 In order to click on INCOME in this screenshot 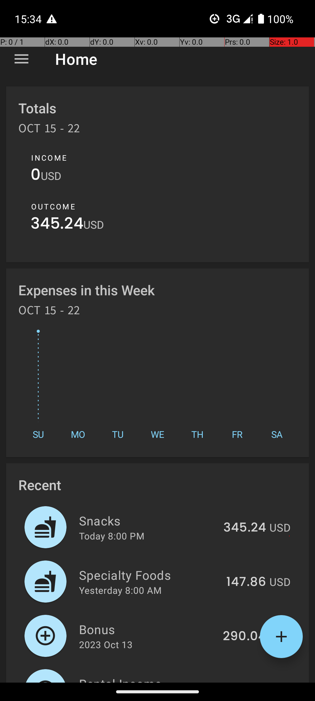, I will do `click(49, 158)`.